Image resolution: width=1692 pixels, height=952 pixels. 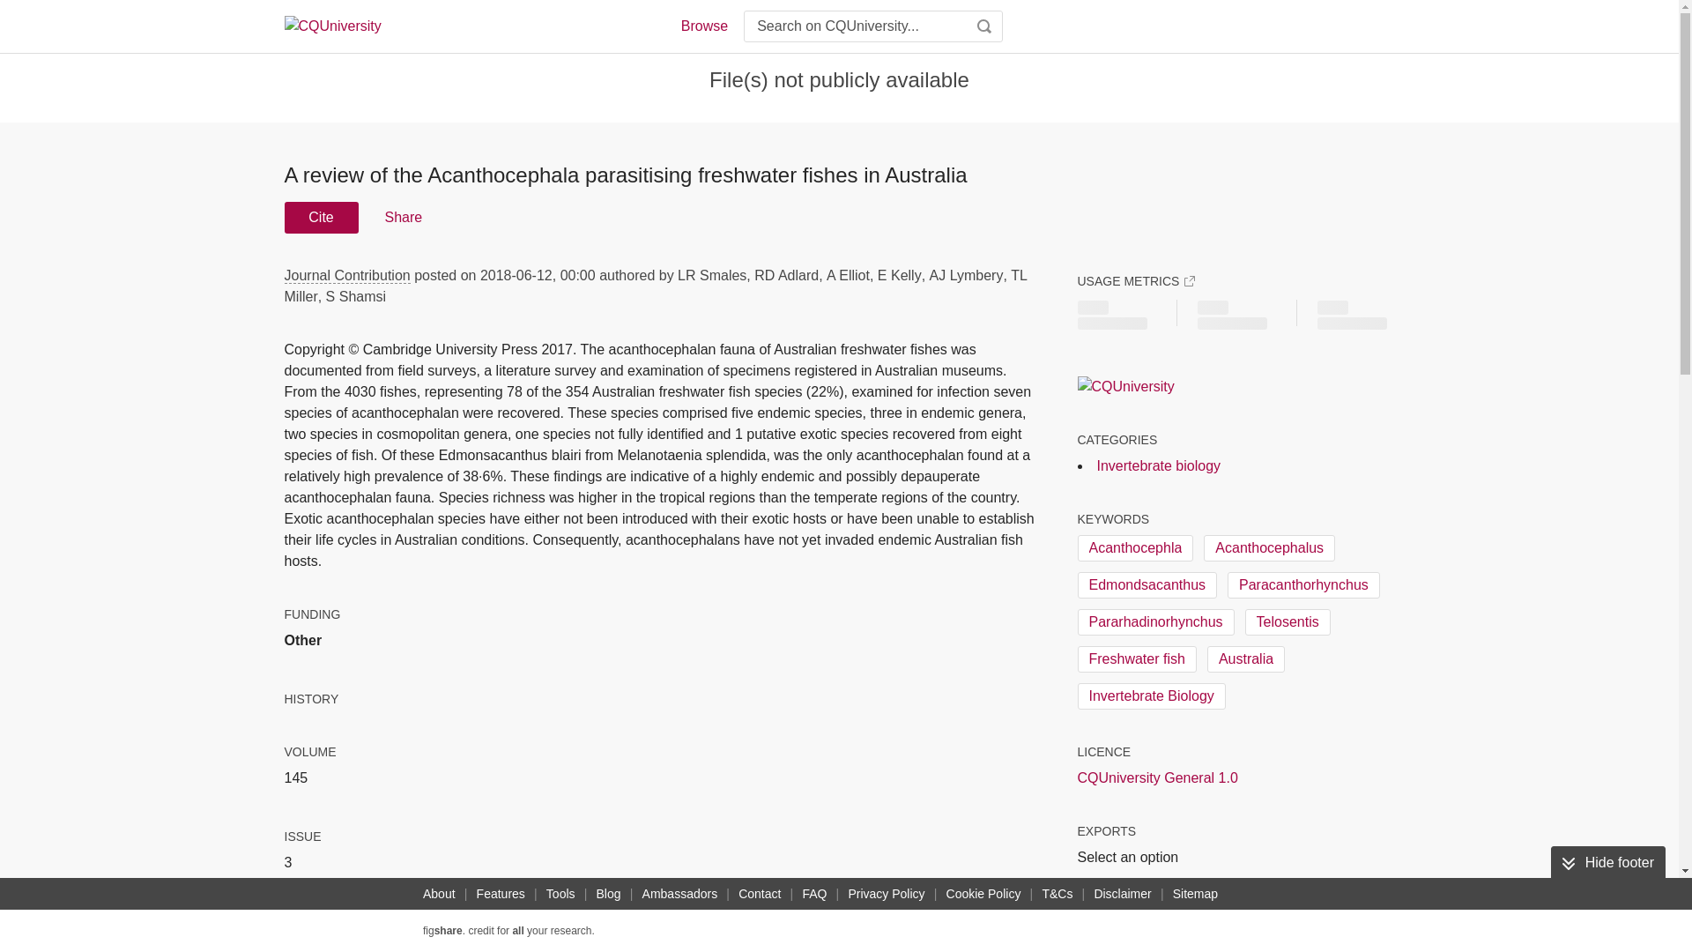 I want to click on Paracanthorhynchus, so click(x=1304, y=585).